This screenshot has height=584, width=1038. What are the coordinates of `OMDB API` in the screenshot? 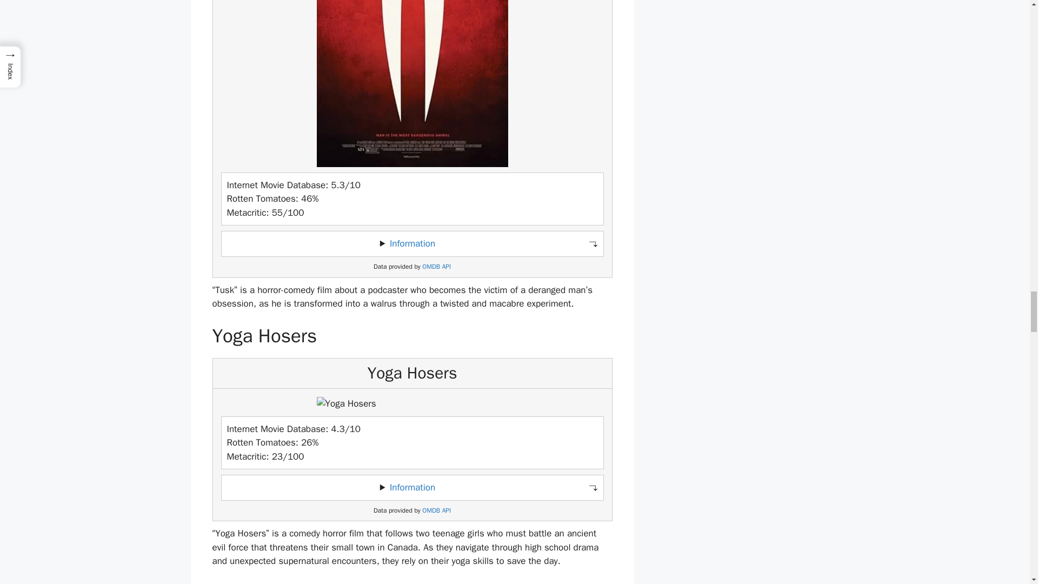 It's located at (436, 267).